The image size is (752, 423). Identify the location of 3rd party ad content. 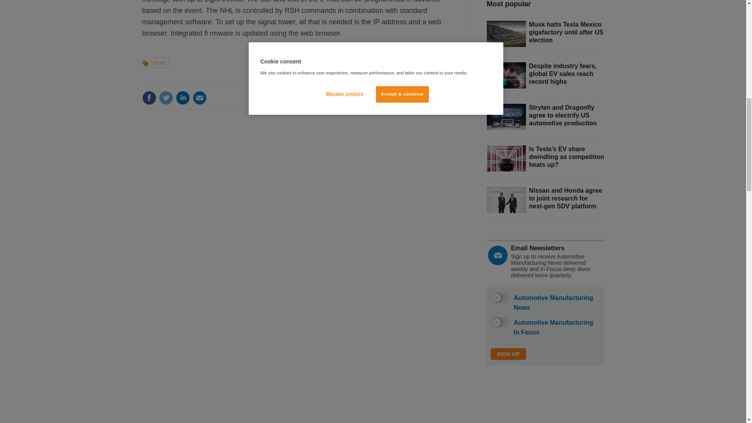
(545, 403).